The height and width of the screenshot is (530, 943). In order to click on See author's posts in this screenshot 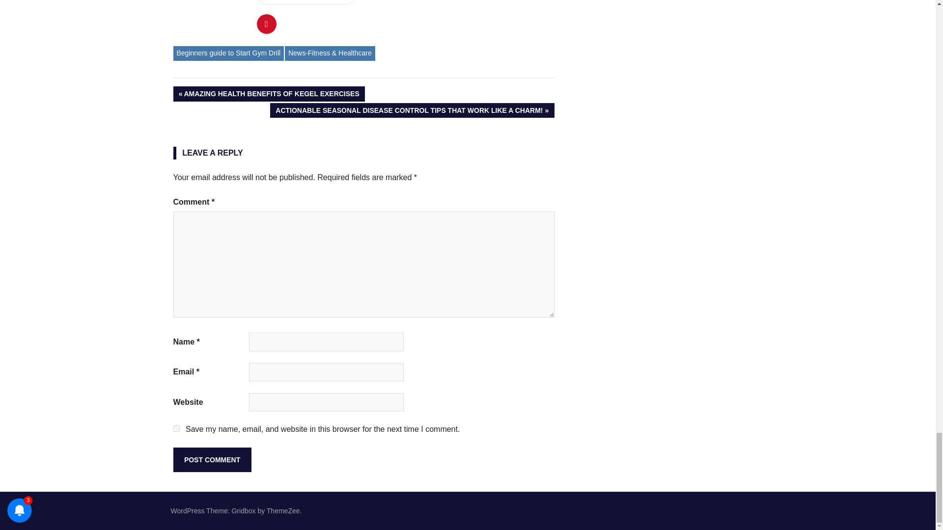, I will do `click(305, 2)`.